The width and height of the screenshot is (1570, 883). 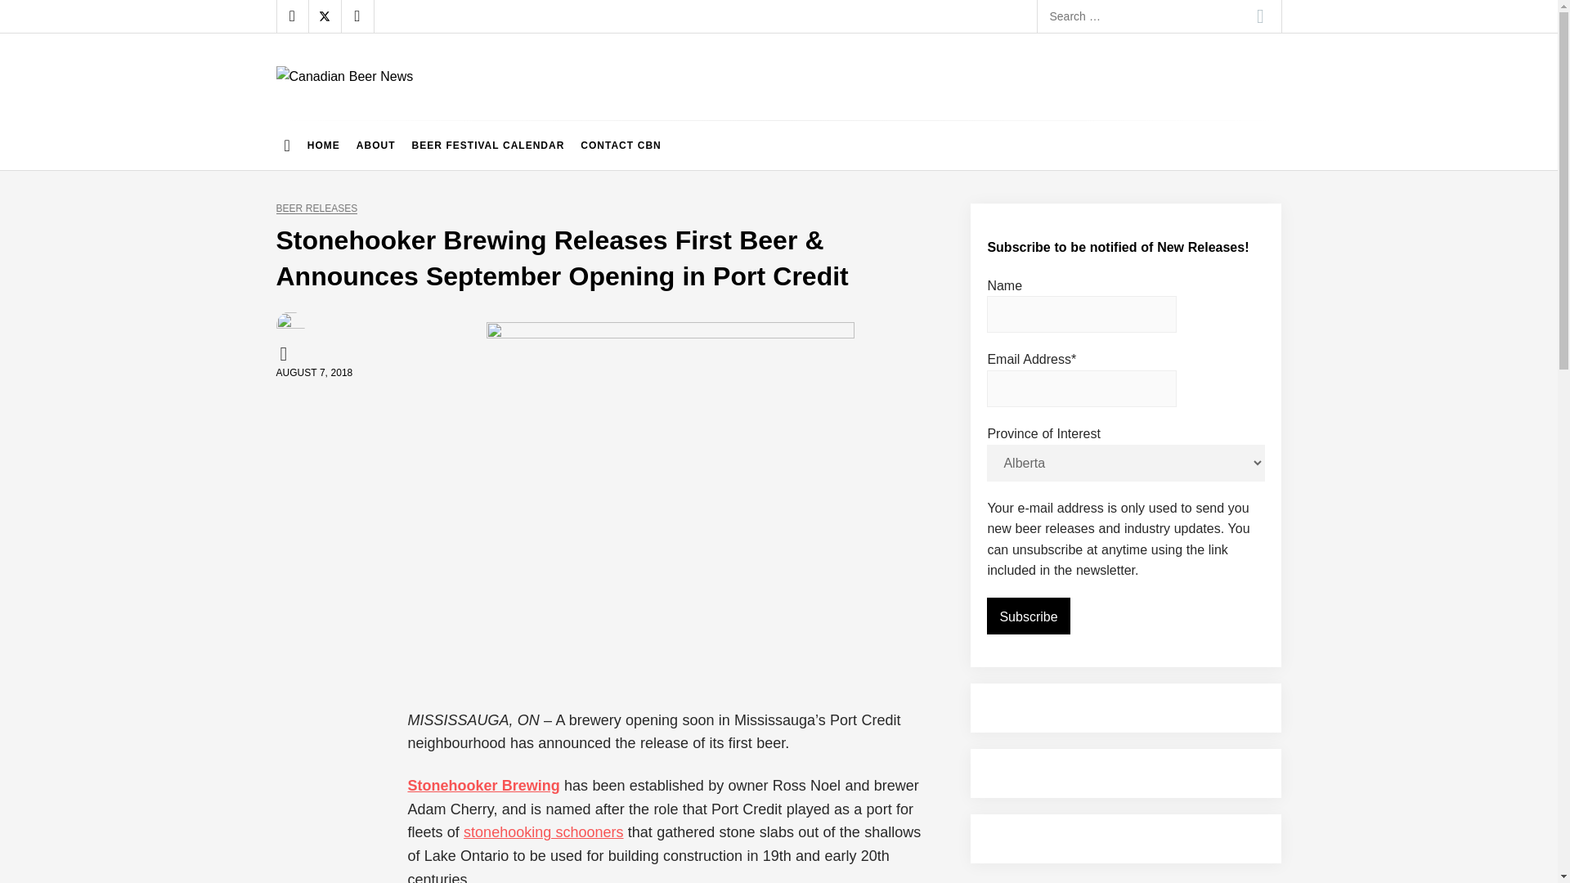 I want to click on CBN, so click(x=286, y=353).